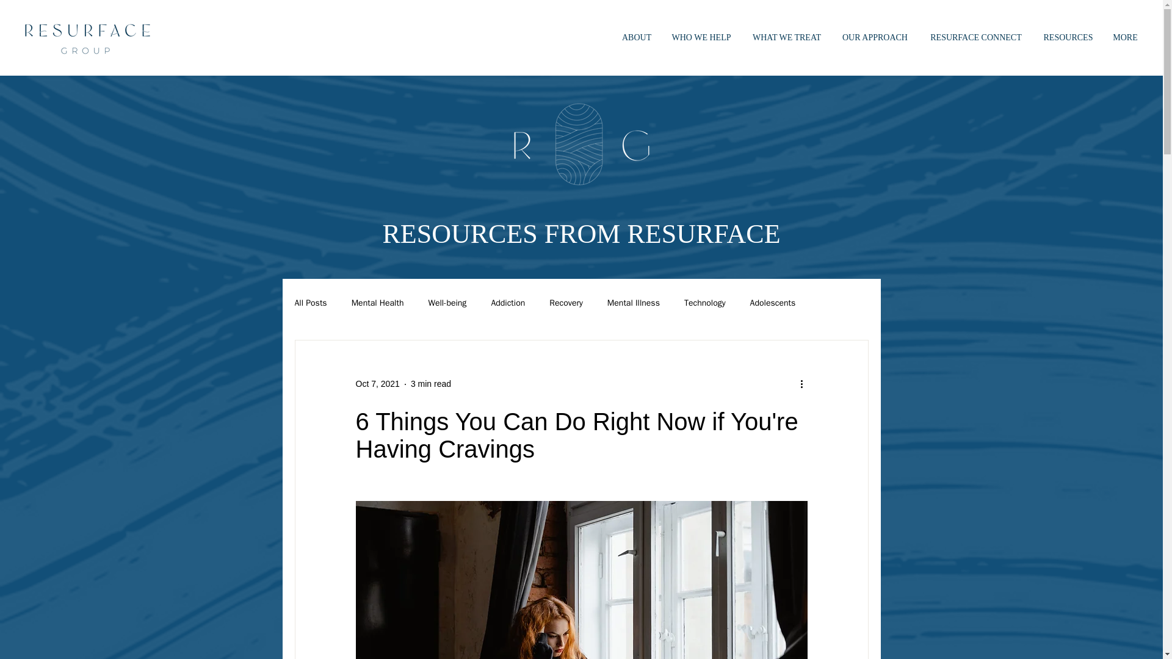  Describe the element at coordinates (310, 303) in the screenshot. I see `All Posts` at that location.